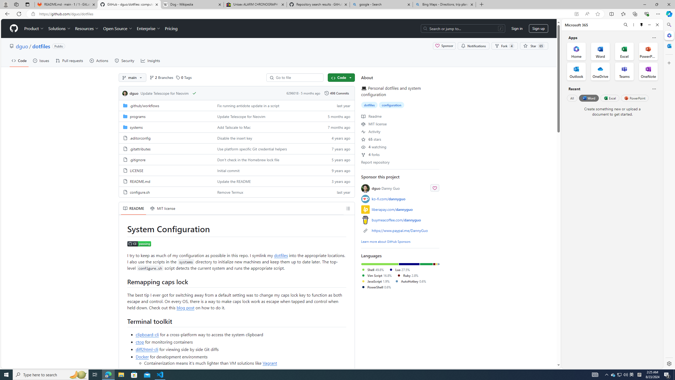  I want to click on main branch, so click(132, 77).